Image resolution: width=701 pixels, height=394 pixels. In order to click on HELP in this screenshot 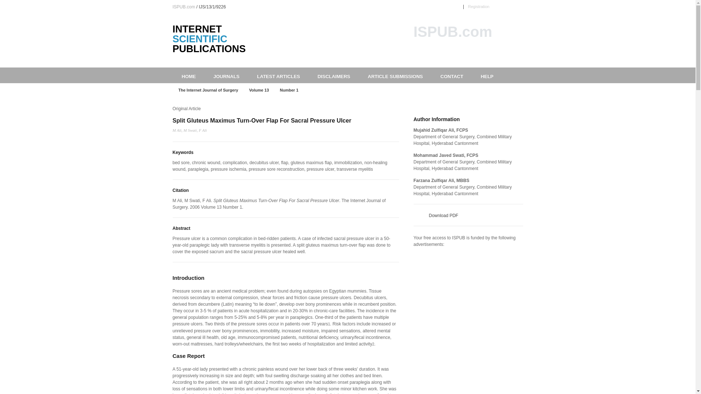, I will do `click(487, 75)`.